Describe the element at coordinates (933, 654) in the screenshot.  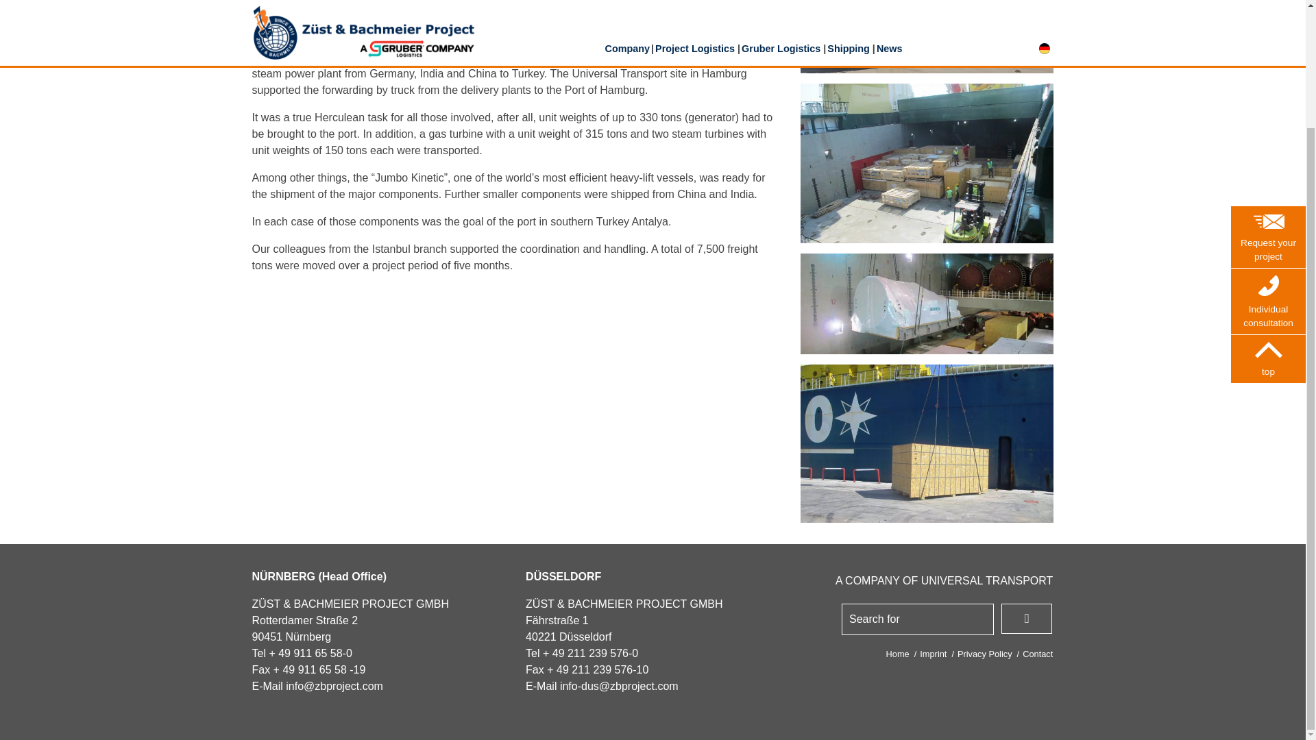
I see `Imprint` at that location.